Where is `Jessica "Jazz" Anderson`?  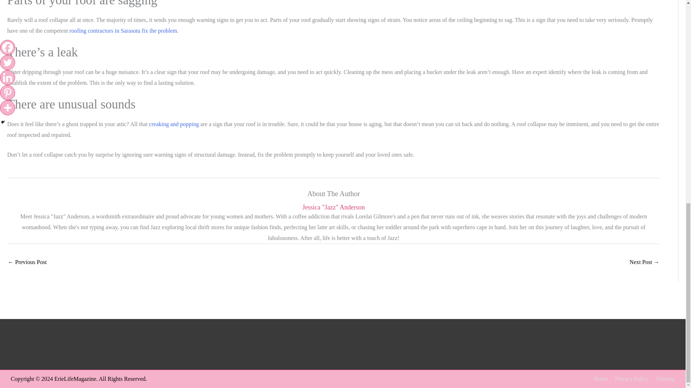
Jessica "Jazz" Anderson is located at coordinates (333, 207).